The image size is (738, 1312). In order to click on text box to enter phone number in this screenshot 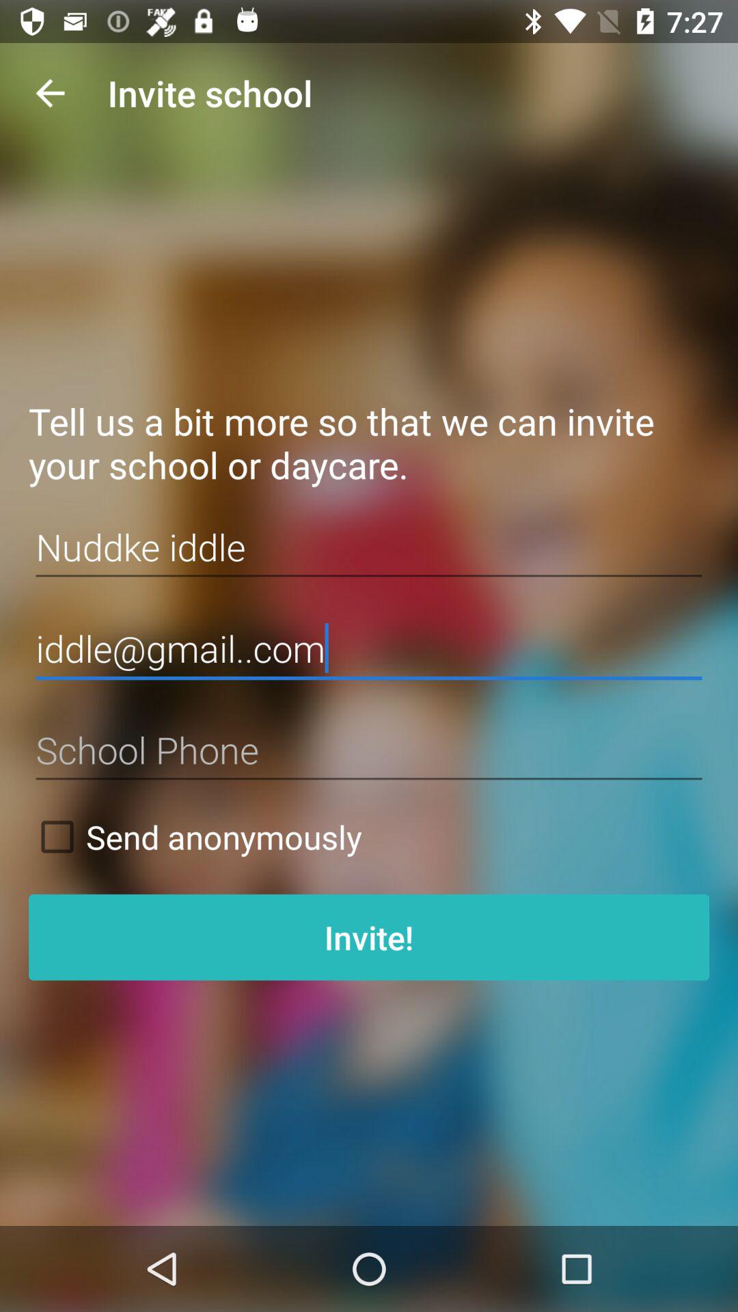, I will do `click(369, 750)`.